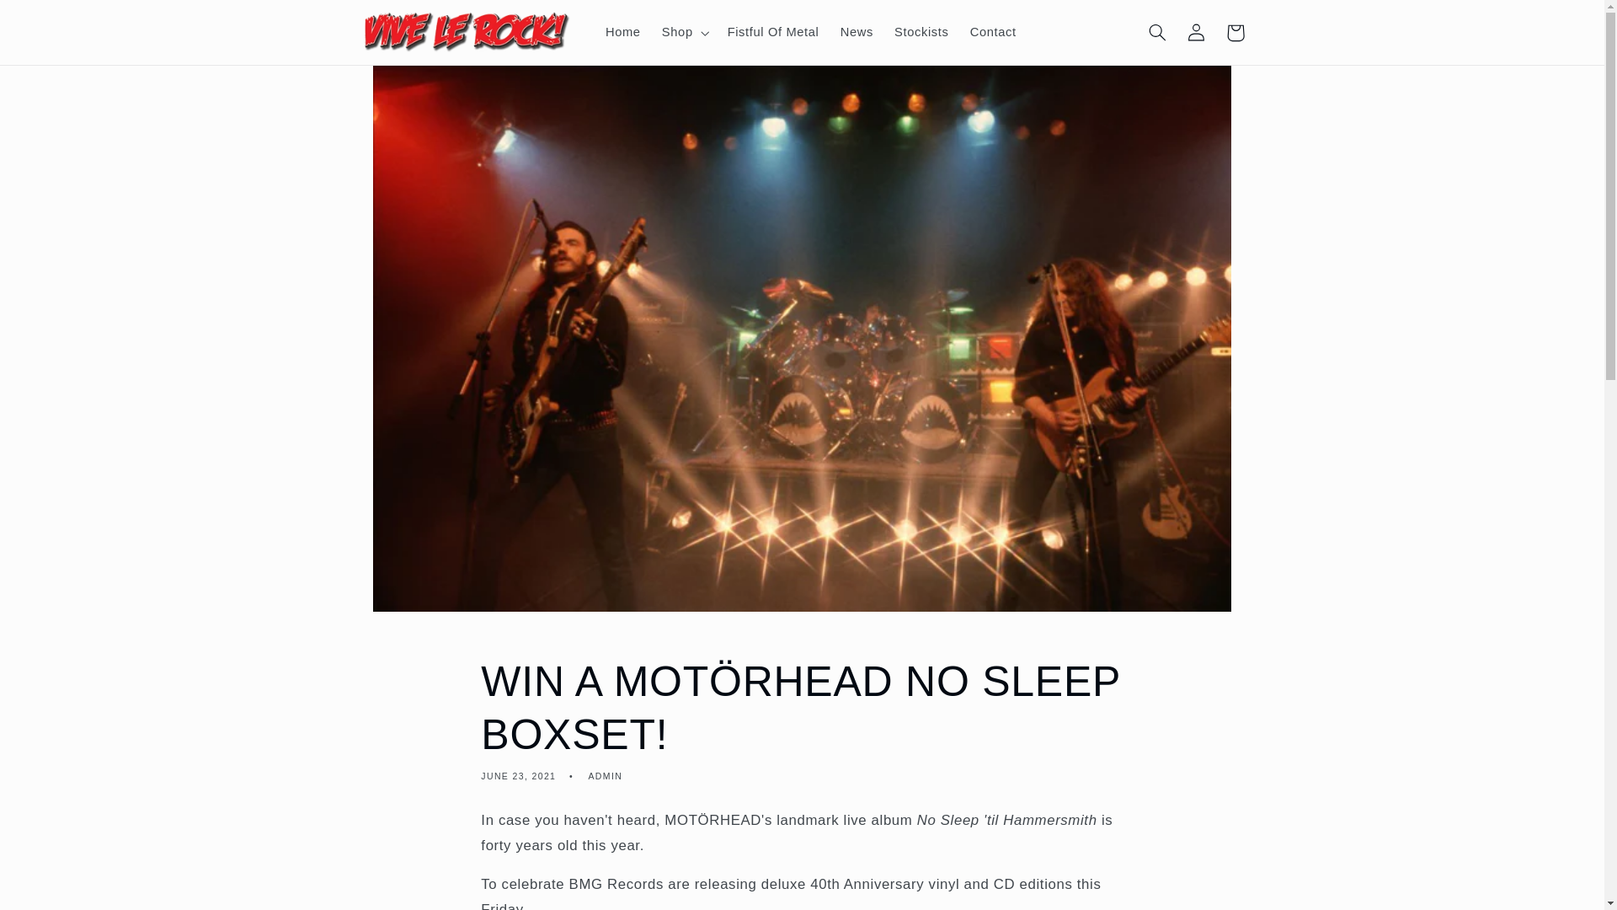 This screenshot has height=910, width=1617. Describe the element at coordinates (1235, 32) in the screenshot. I see `Cart` at that location.